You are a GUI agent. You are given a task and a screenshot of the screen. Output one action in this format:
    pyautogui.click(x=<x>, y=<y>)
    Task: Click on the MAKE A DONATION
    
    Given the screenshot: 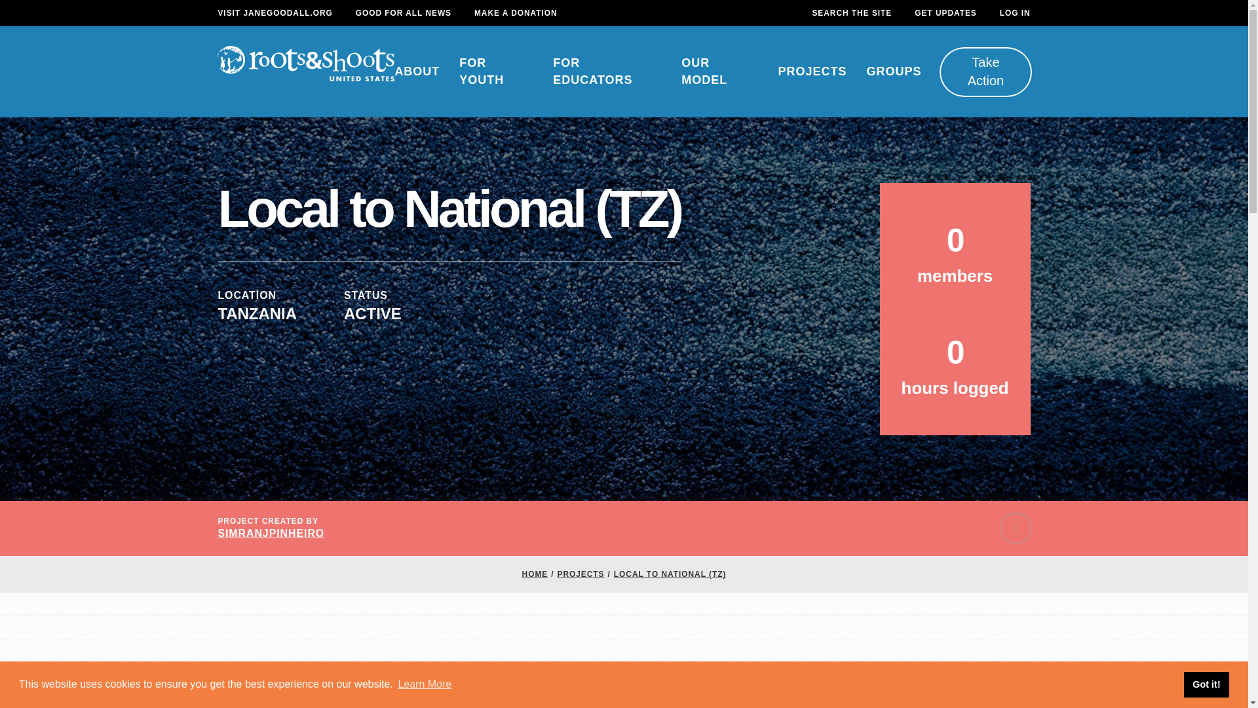 What is the action you would take?
    pyautogui.click(x=515, y=13)
    